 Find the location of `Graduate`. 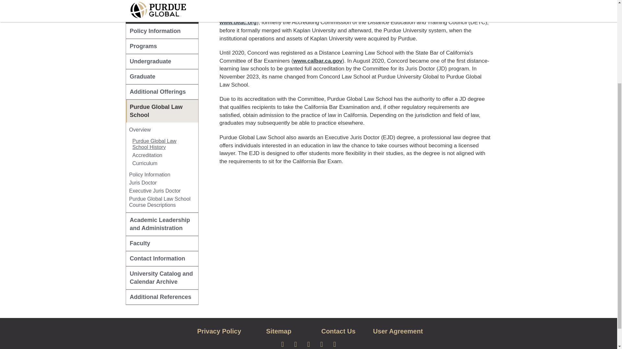

Graduate is located at coordinates (162, 77).